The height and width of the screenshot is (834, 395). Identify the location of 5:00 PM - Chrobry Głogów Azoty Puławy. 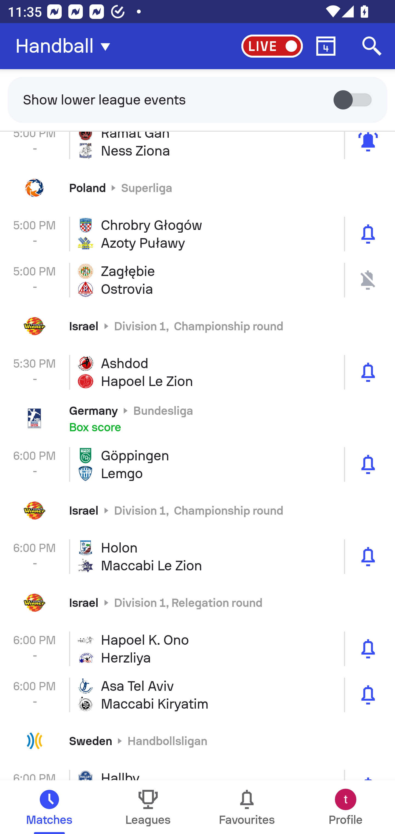
(198, 234).